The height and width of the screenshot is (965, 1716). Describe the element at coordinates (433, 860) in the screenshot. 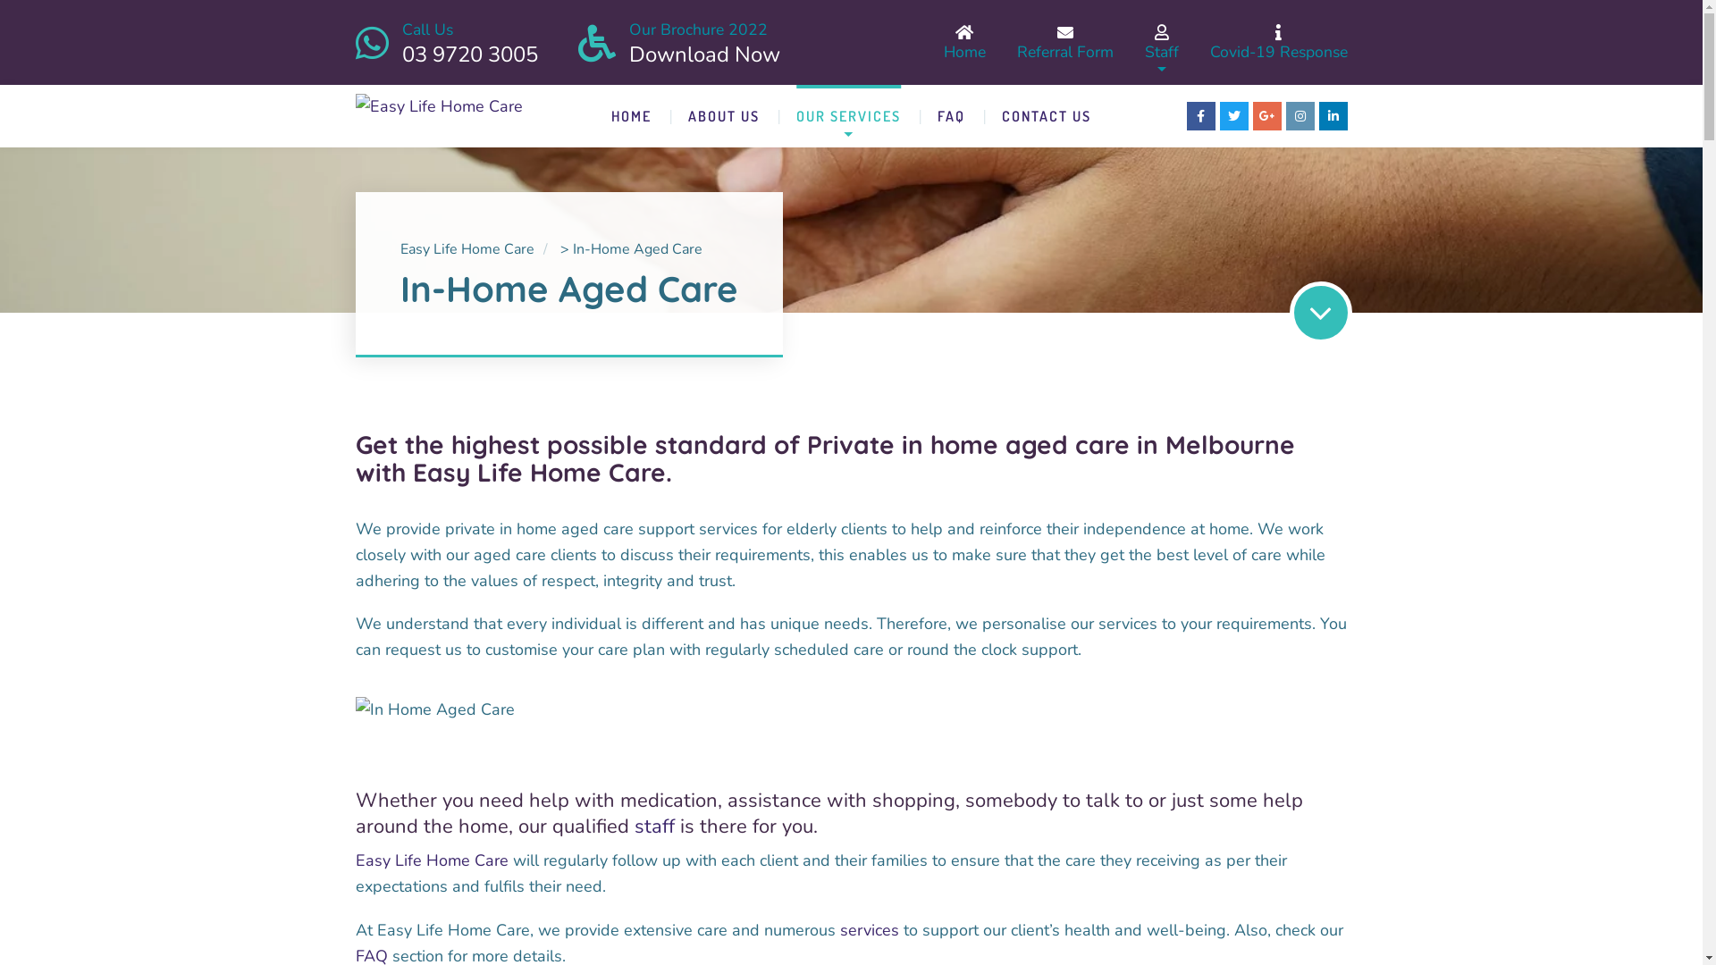

I see `Easy Life Home Care` at that location.